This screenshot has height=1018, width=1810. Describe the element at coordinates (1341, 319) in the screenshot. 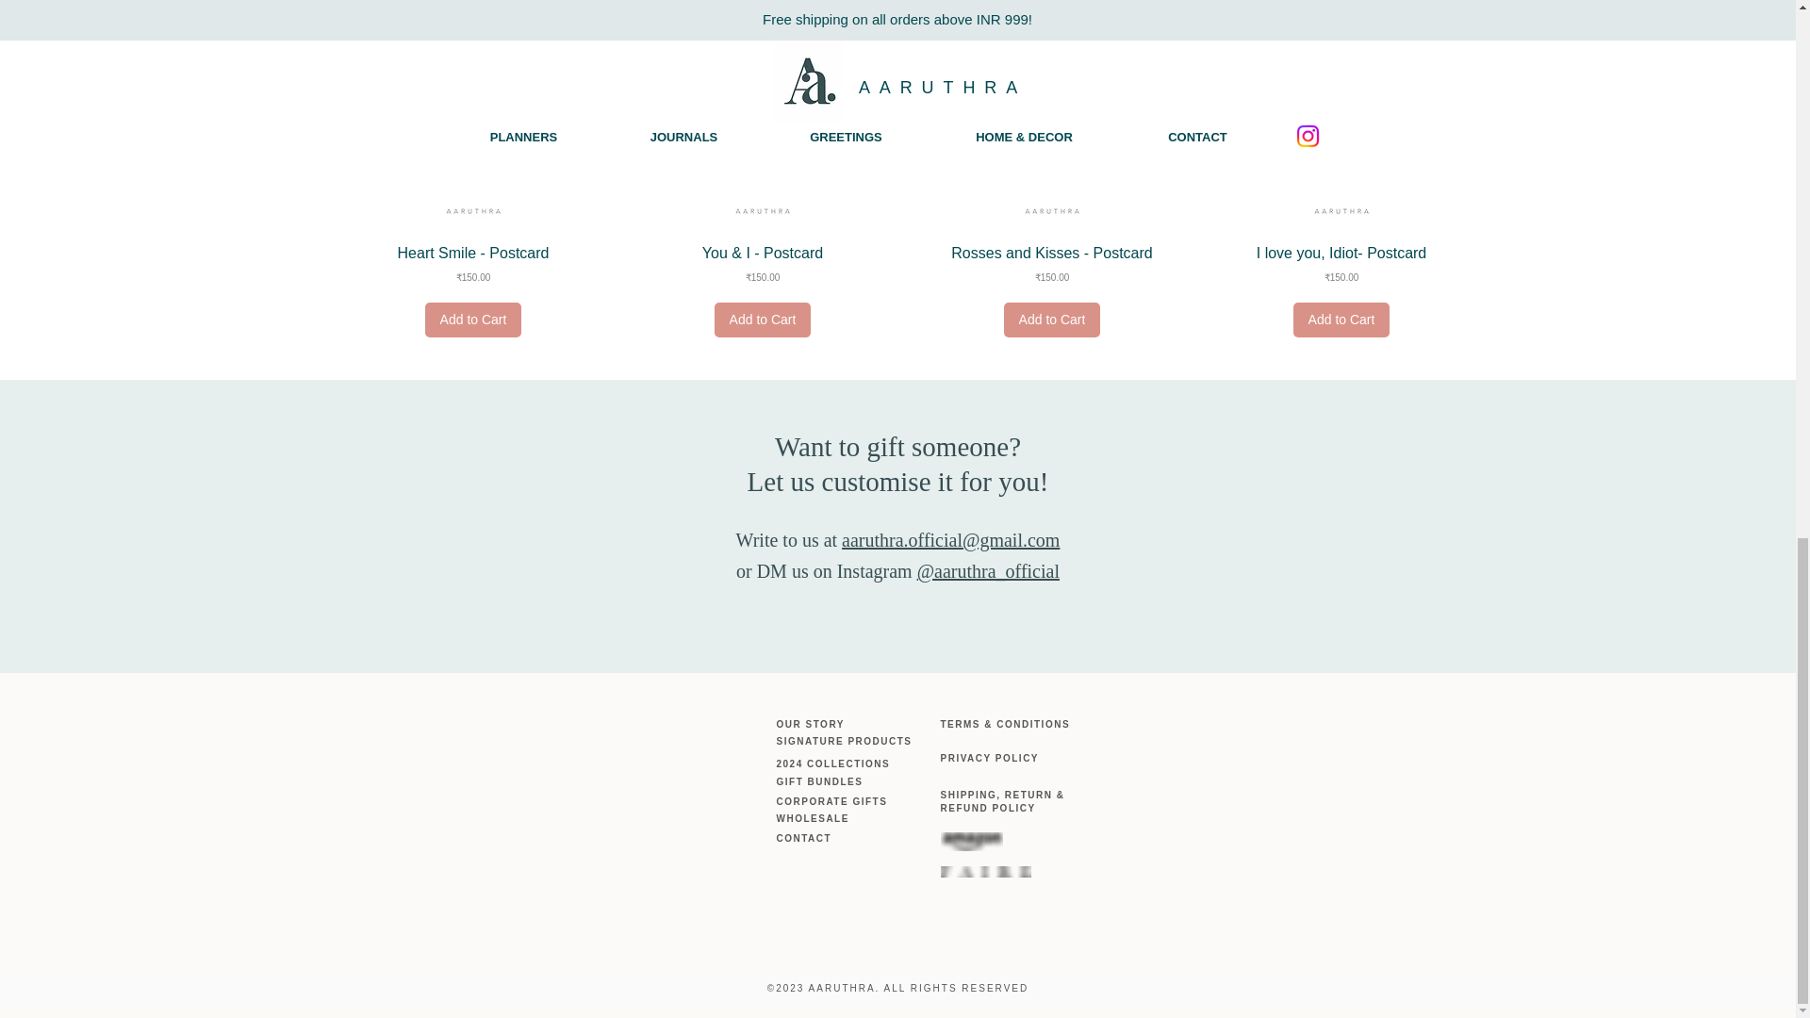

I see `Add to Cart` at that location.